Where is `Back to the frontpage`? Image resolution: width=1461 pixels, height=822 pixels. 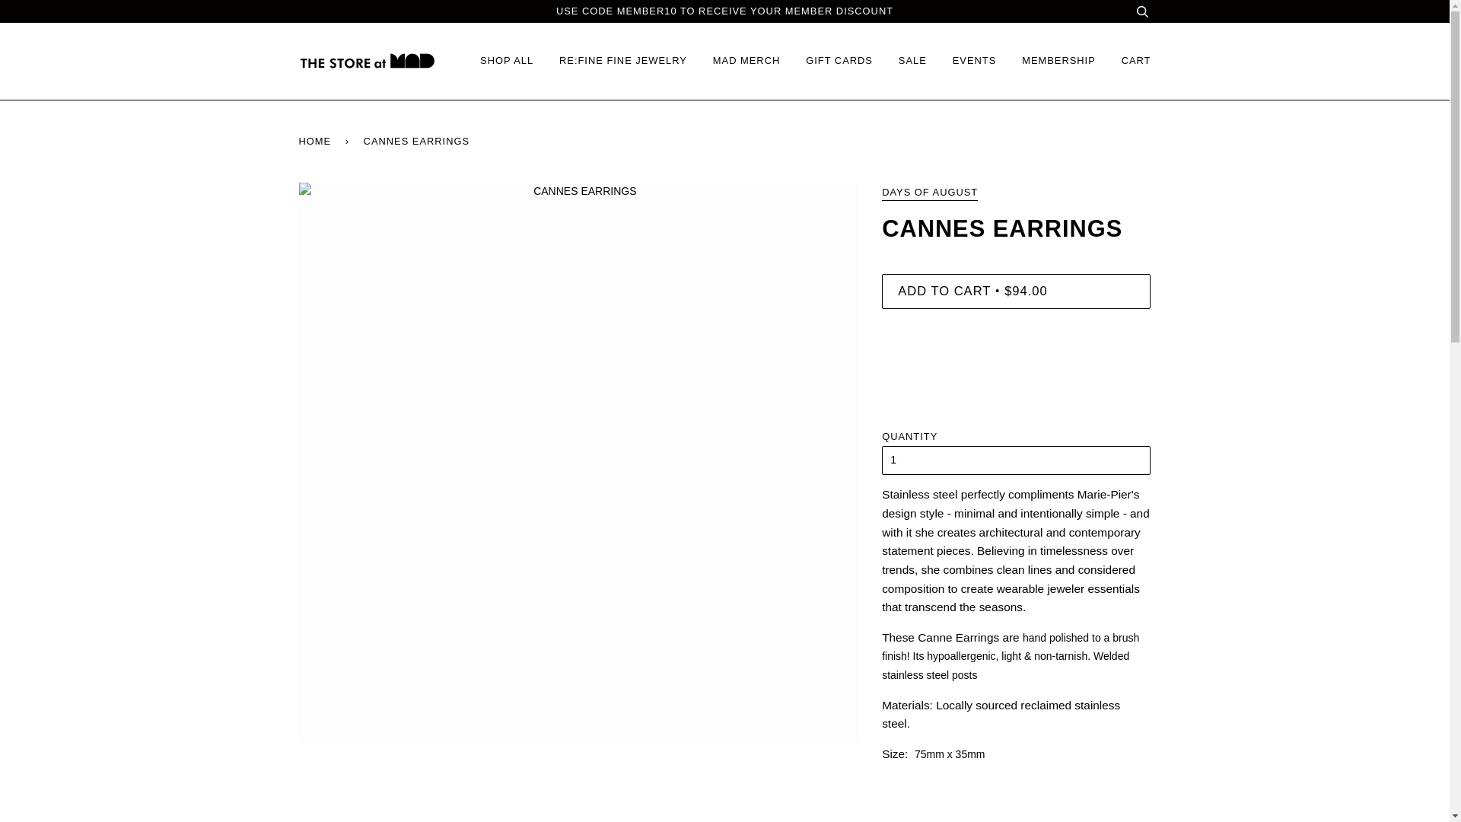 Back to the frontpage is located at coordinates (317, 142).